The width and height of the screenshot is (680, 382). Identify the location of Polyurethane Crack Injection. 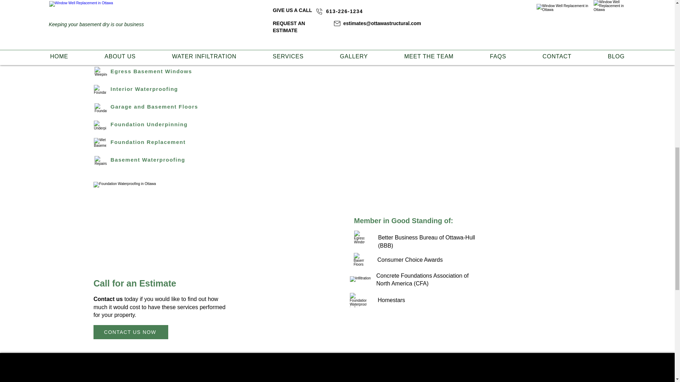
(169, 36).